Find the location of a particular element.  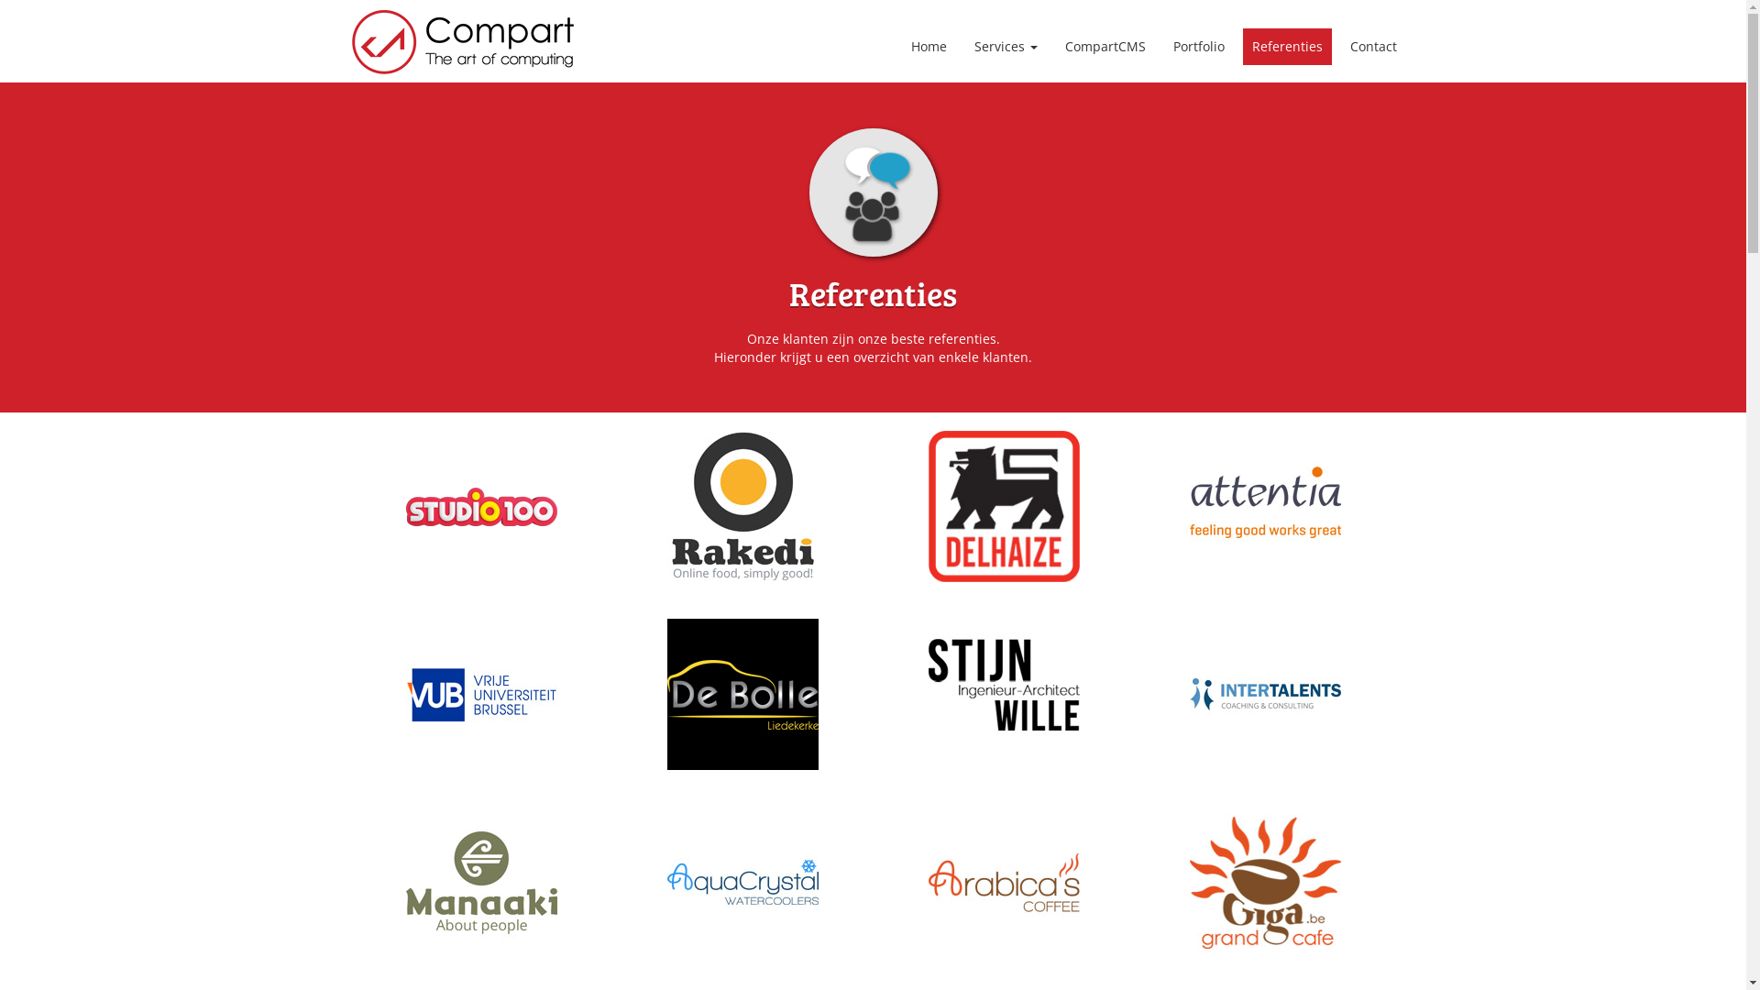

Manaaki is located at coordinates (480, 882).